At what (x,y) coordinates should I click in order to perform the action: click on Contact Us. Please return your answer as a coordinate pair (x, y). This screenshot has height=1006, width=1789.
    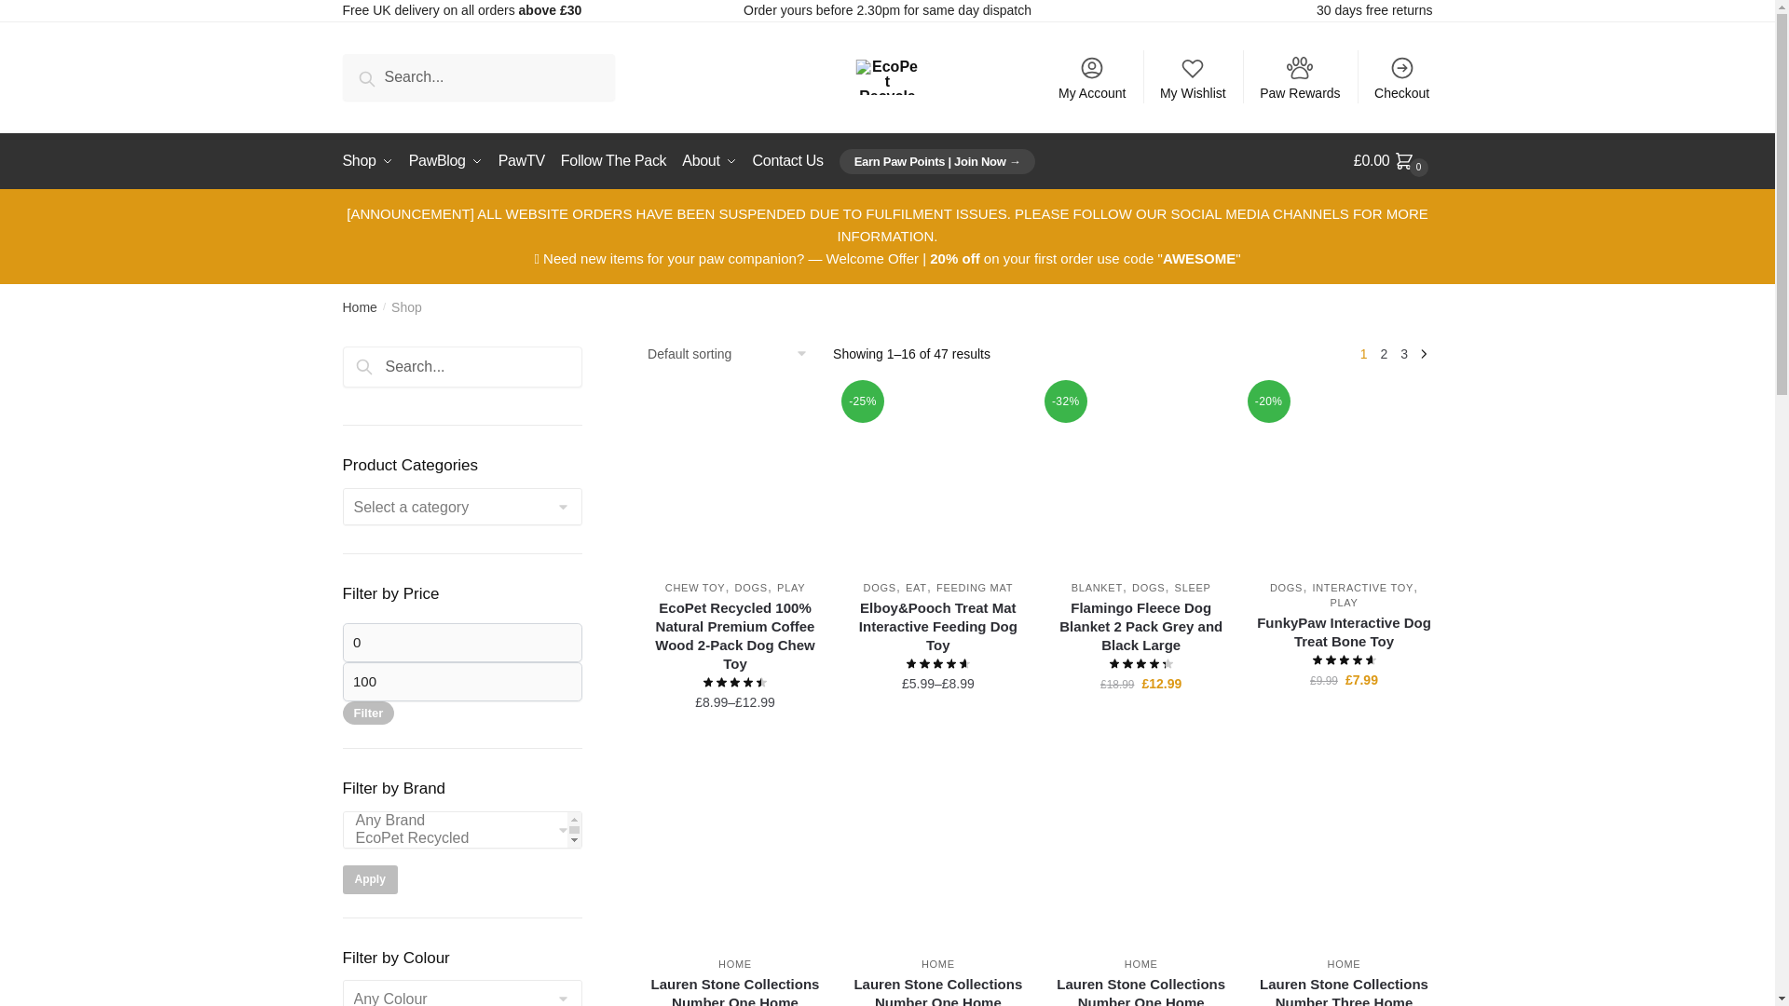
    Looking at the image, I should click on (788, 160).